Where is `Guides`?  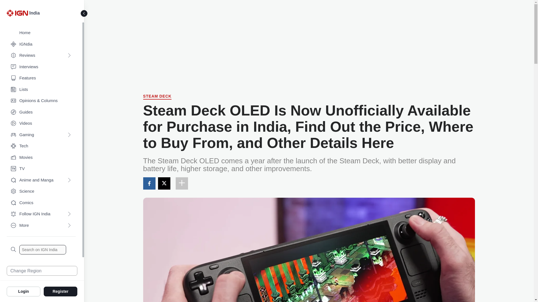
Guides is located at coordinates (41, 112).